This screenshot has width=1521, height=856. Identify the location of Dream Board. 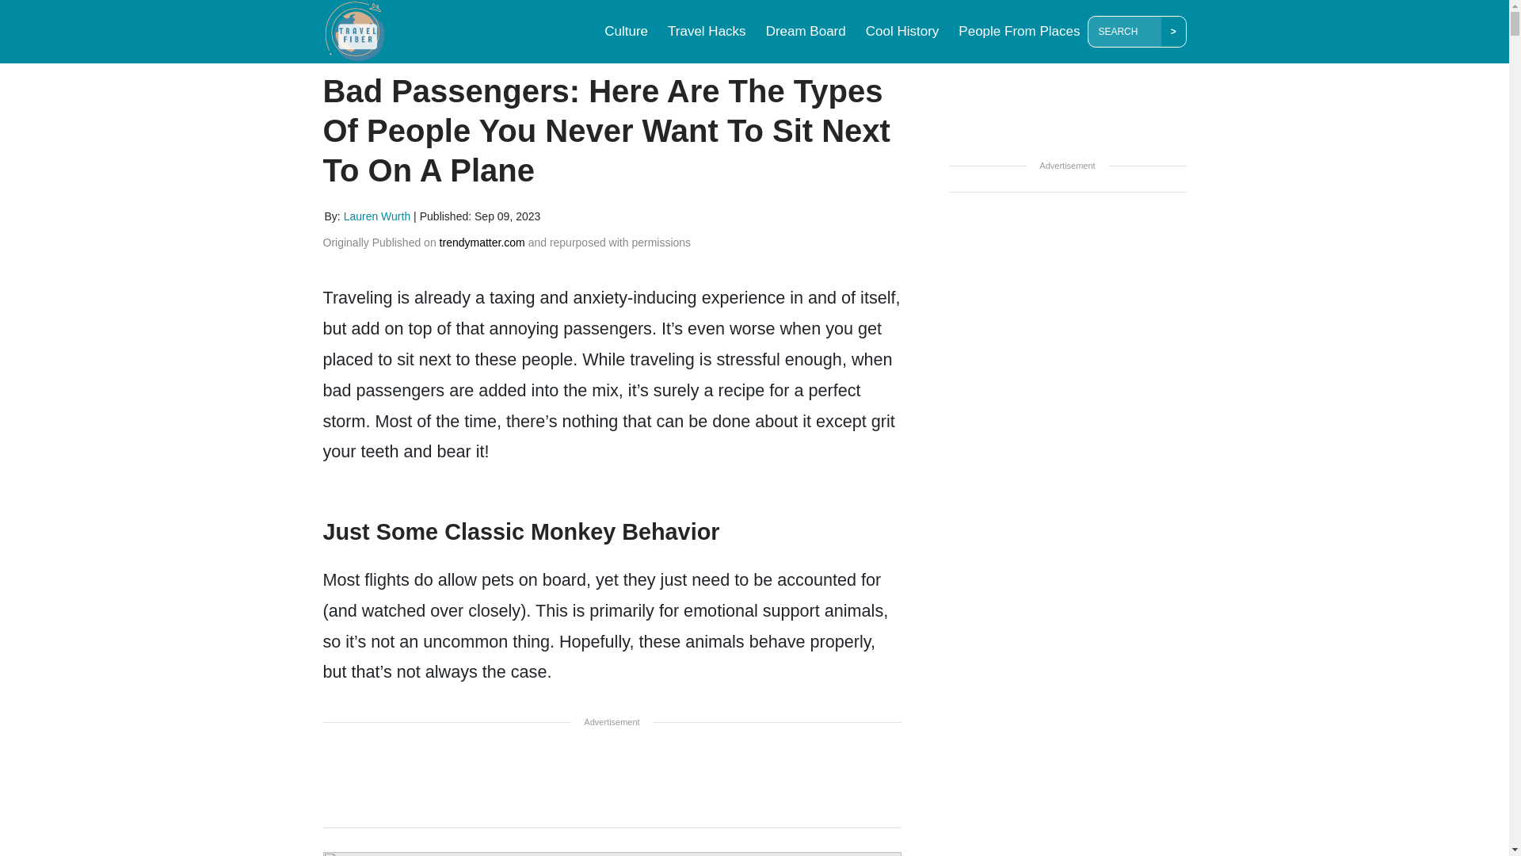
(805, 32).